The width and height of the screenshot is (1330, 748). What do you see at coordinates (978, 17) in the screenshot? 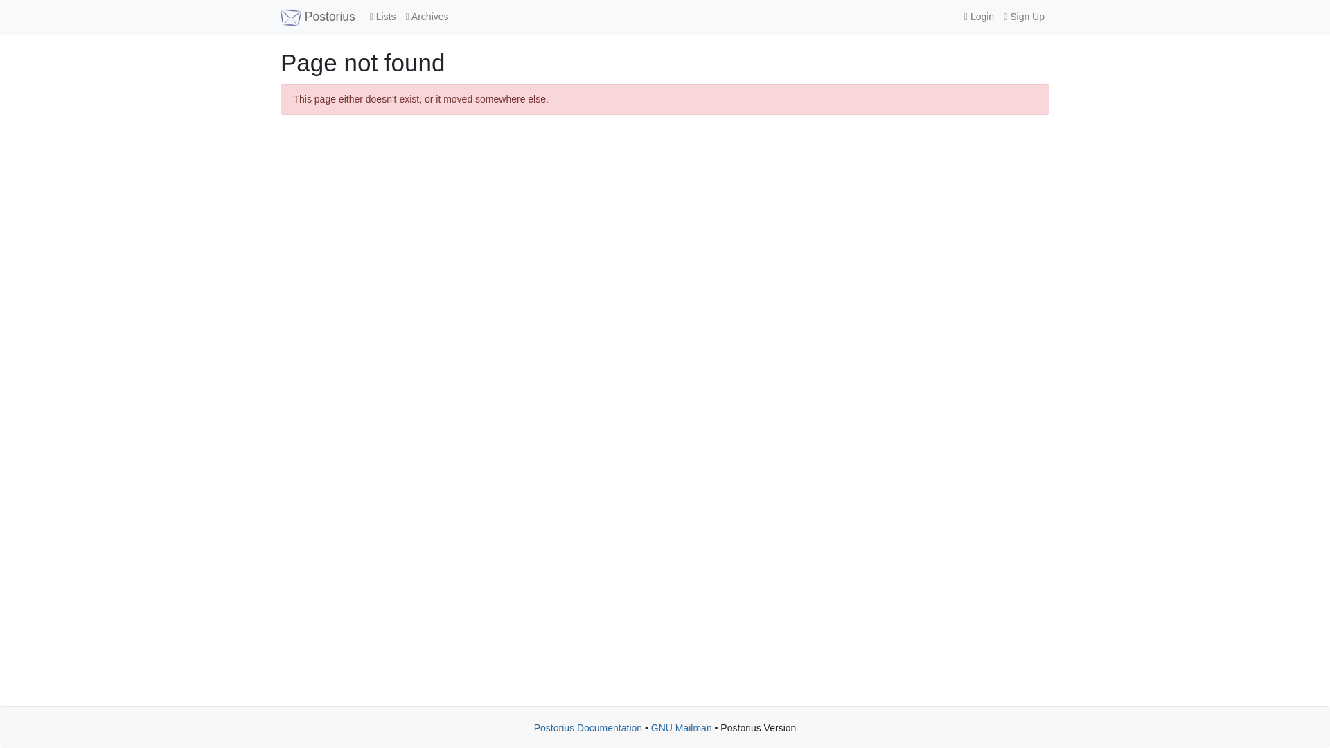
I see `Login` at bounding box center [978, 17].